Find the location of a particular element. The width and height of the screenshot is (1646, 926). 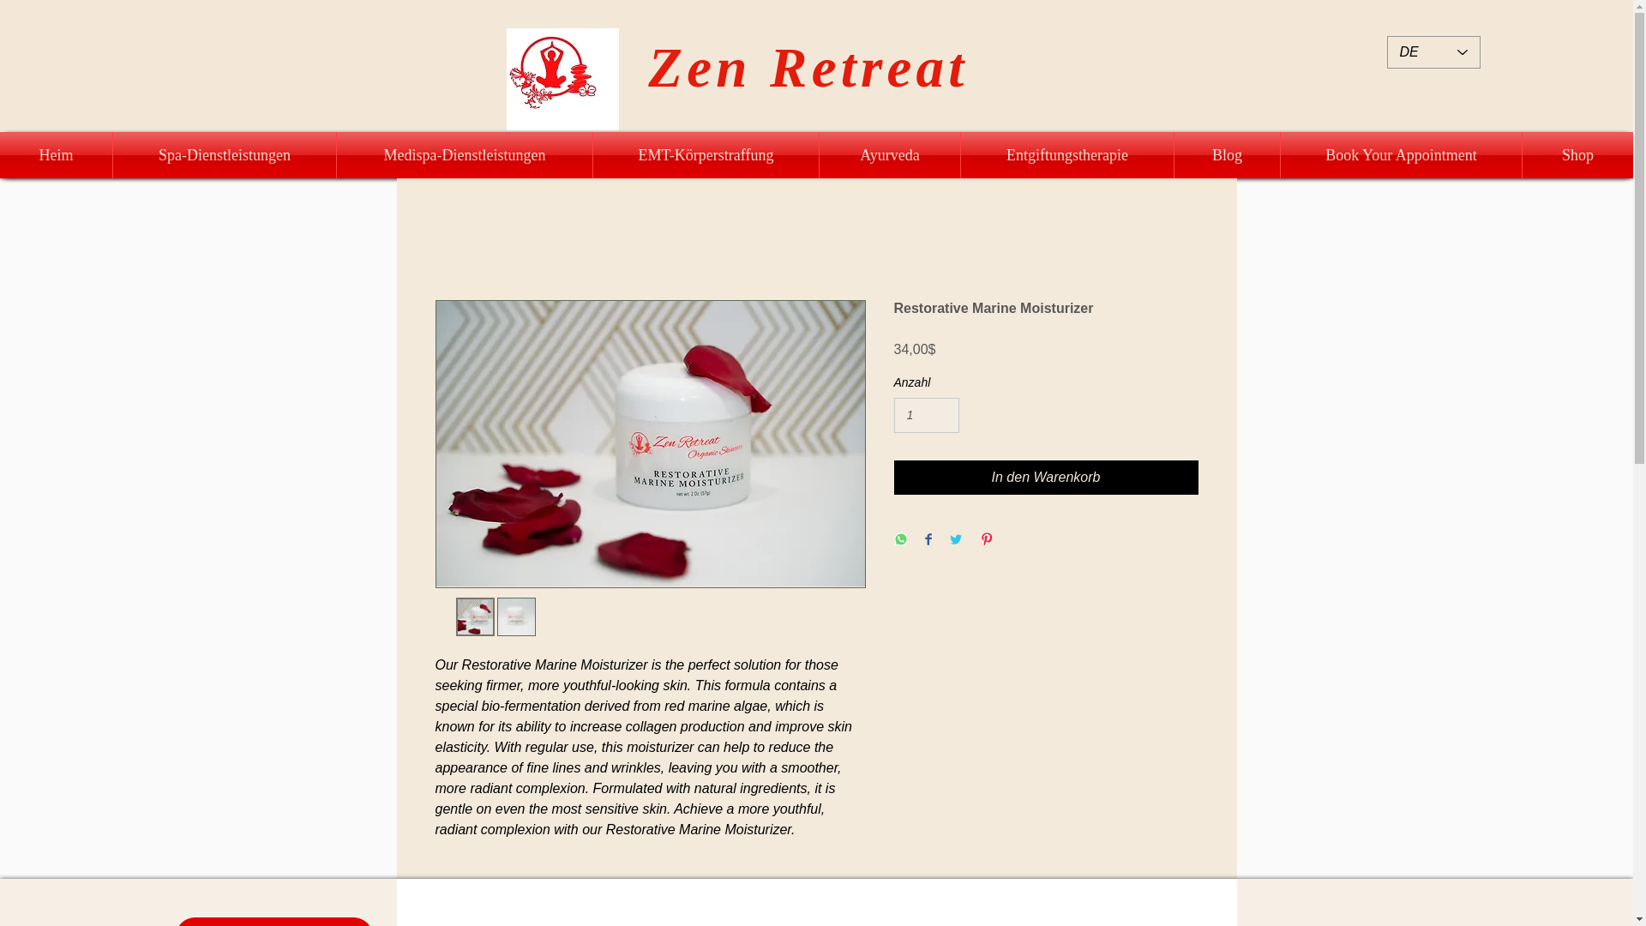

Heim is located at coordinates (56, 155).